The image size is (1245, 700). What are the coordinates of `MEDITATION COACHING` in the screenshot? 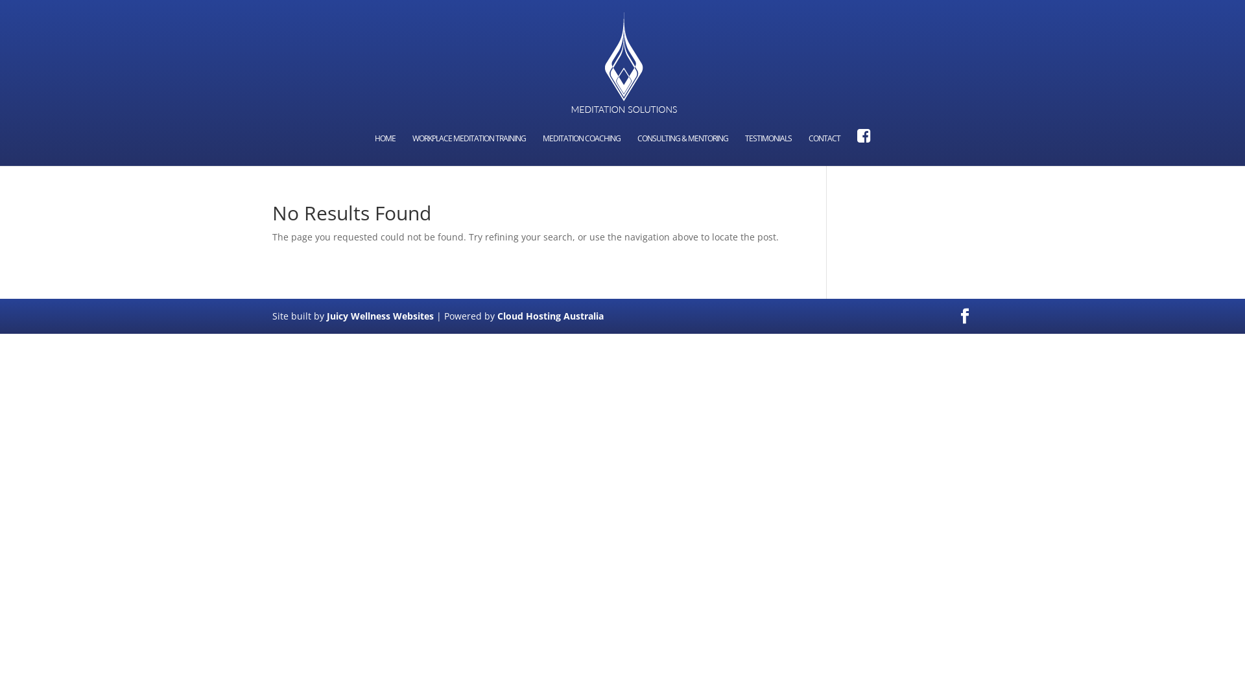 It's located at (582, 150).